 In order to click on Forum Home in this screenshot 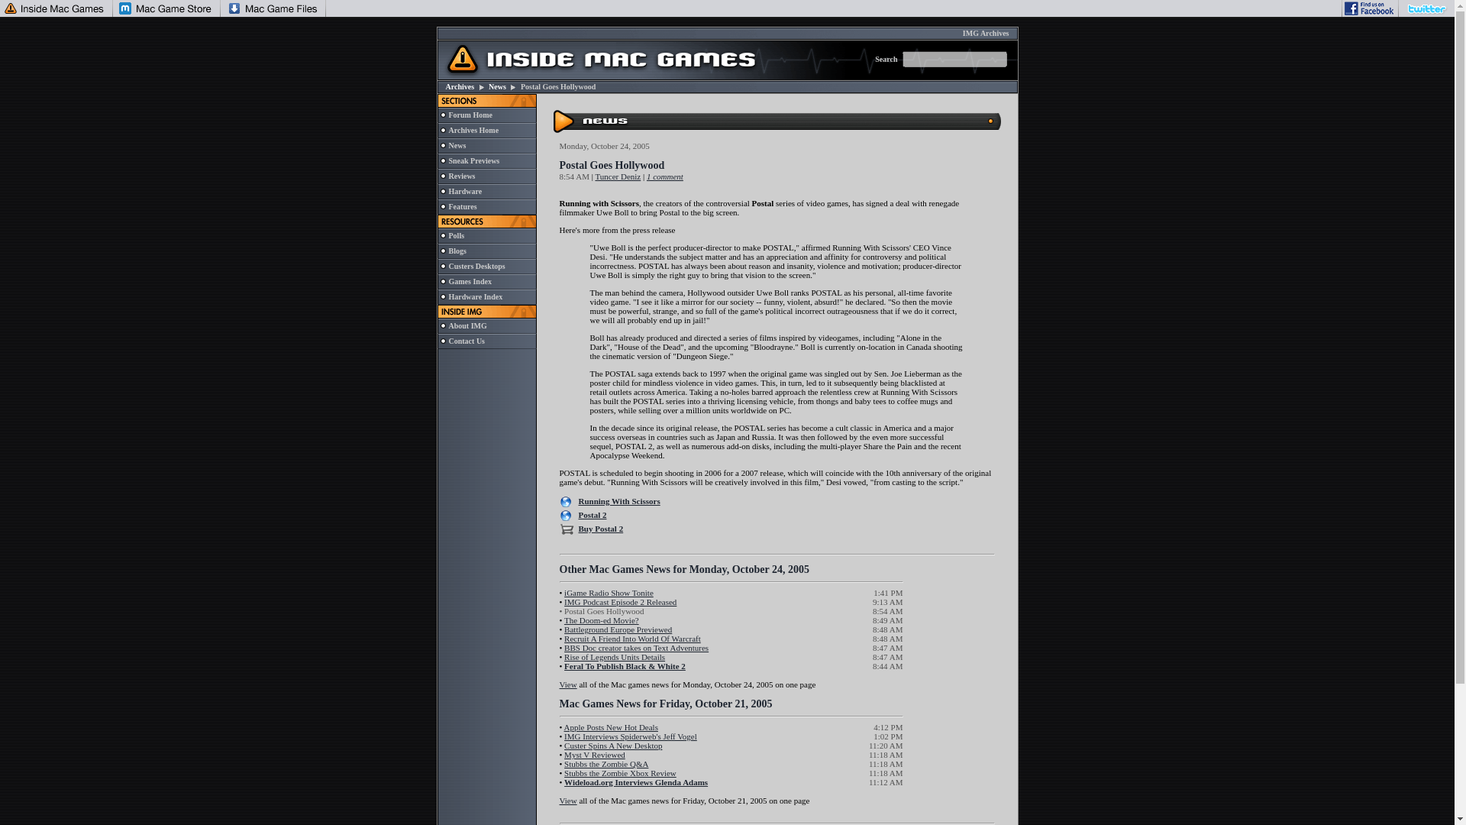, I will do `click(470, 115)`.